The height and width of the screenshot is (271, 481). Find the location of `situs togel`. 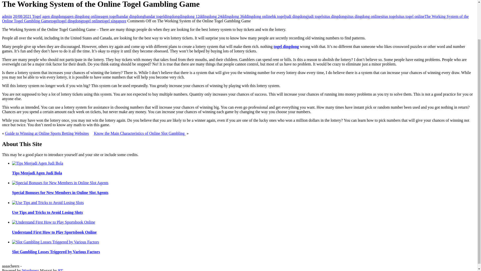

situs togel is located at coordinates (389, 17).